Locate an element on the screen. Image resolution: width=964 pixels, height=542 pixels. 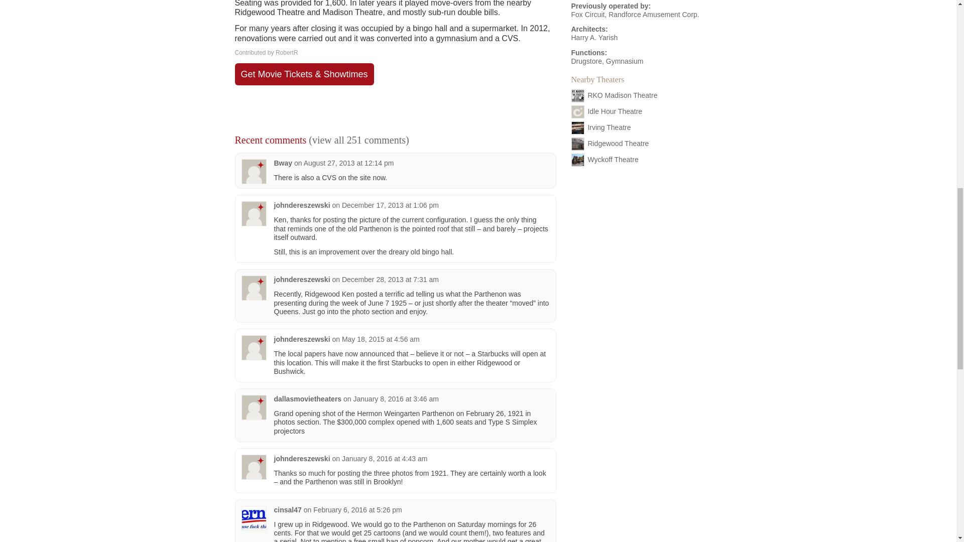
Harry A. Yarish is located at coordinates (594, 37).